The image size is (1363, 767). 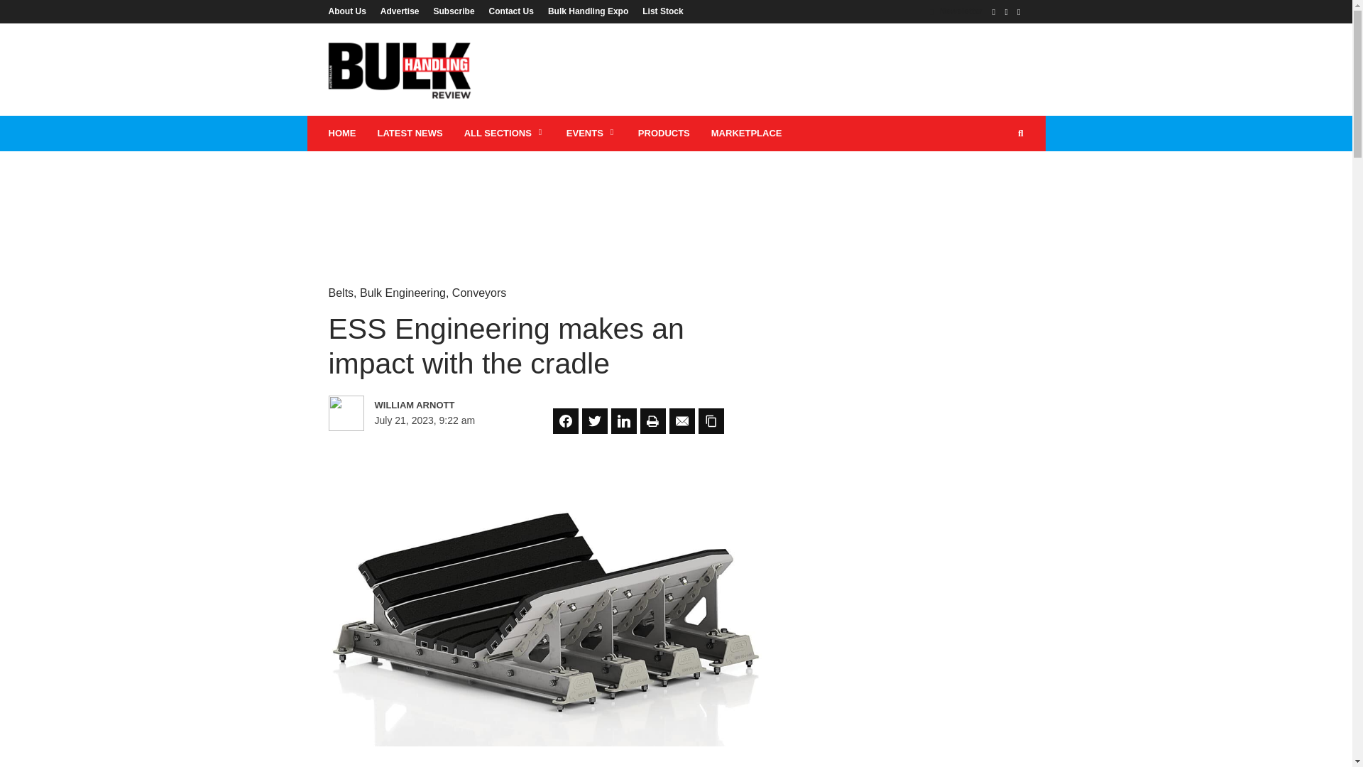 I want to click on 3rd party ad content, so click(x=675, y=197).